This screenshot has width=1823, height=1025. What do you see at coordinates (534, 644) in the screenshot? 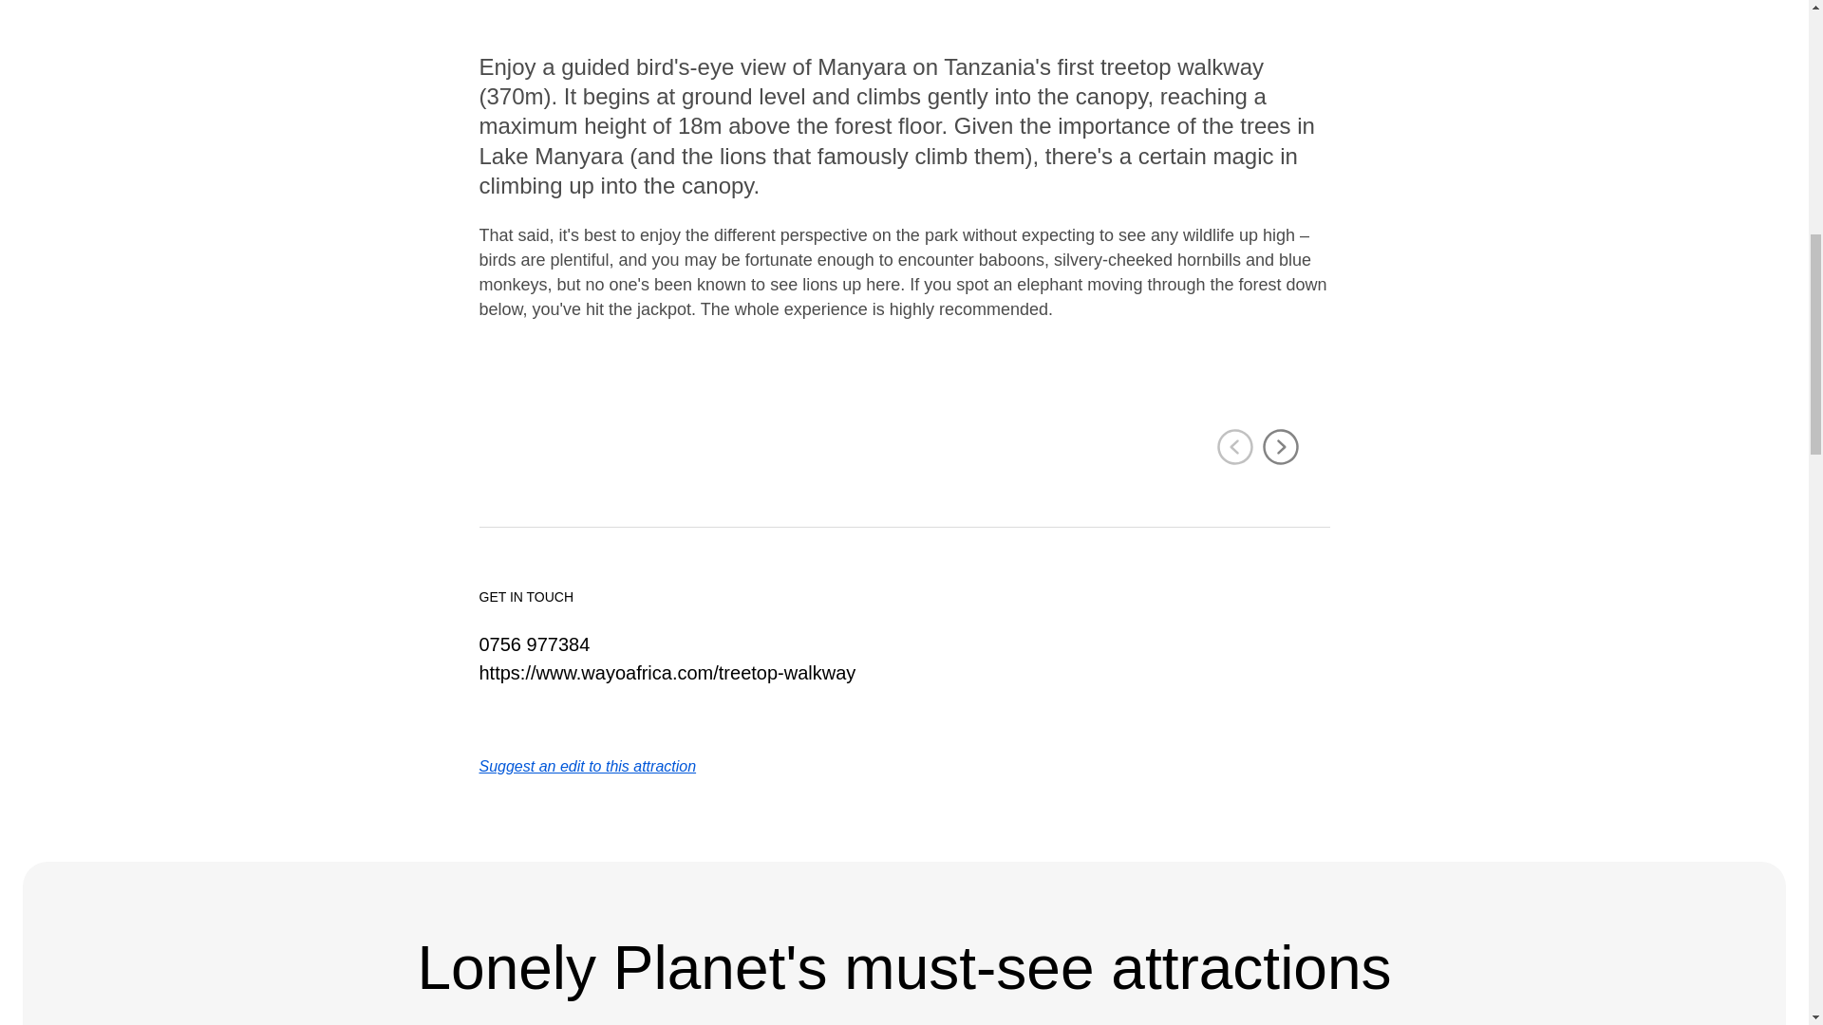
I see `0756 977384` at bounding box center [534, 644].